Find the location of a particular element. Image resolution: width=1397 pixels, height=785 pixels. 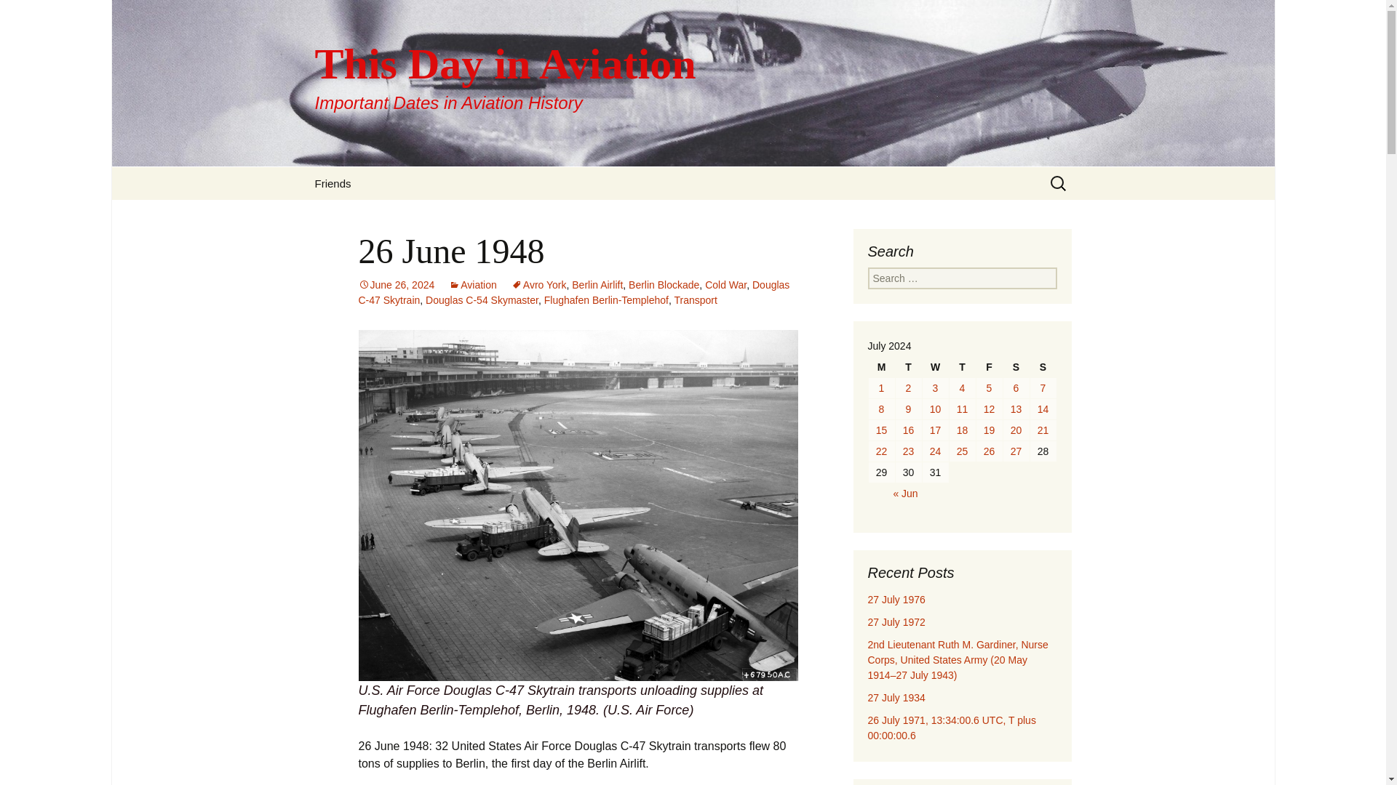

Douglas C-47 Skytrain is located at coordinates (573, 292).